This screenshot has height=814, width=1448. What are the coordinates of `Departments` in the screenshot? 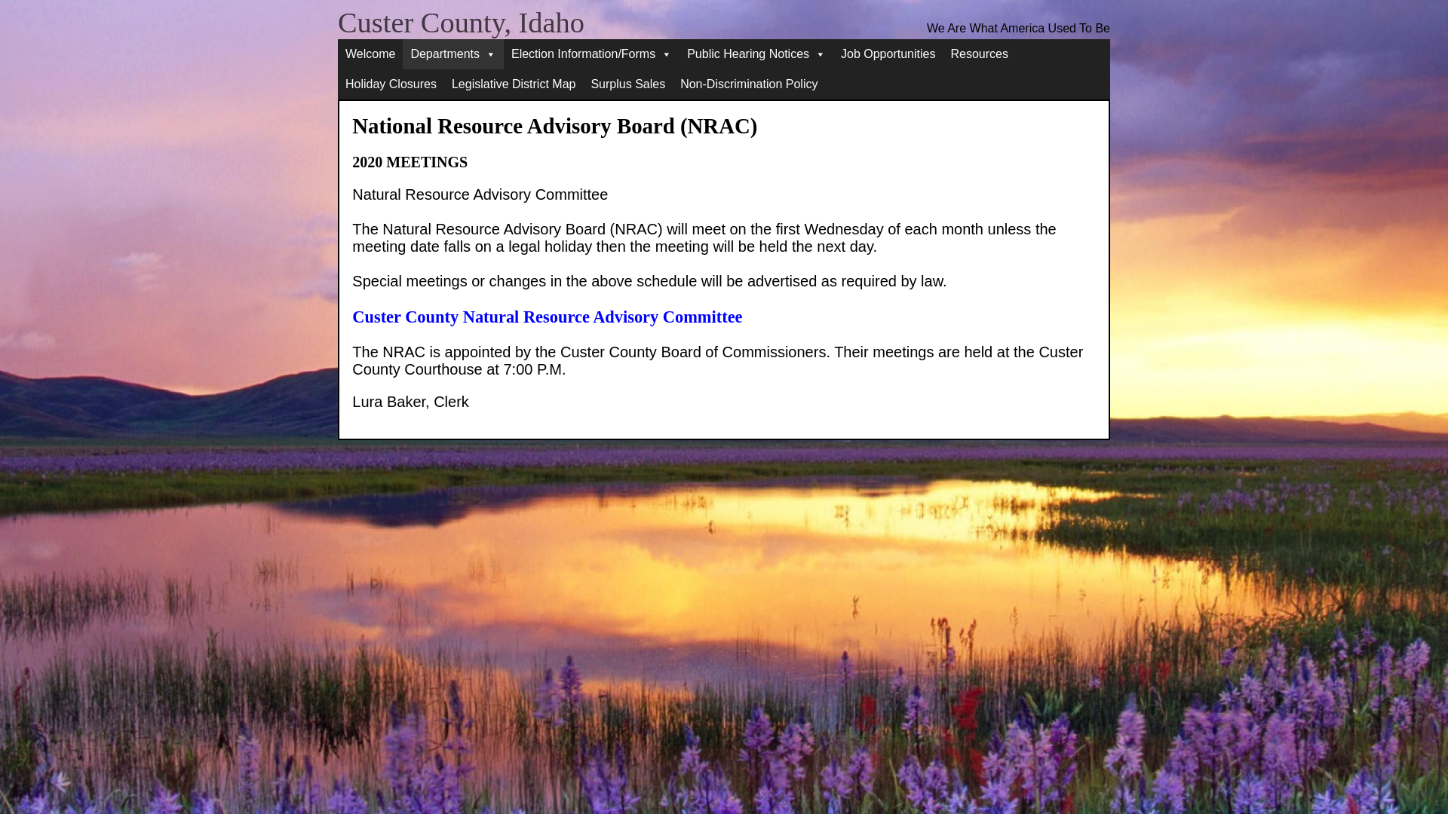 It's located at (452, 54).